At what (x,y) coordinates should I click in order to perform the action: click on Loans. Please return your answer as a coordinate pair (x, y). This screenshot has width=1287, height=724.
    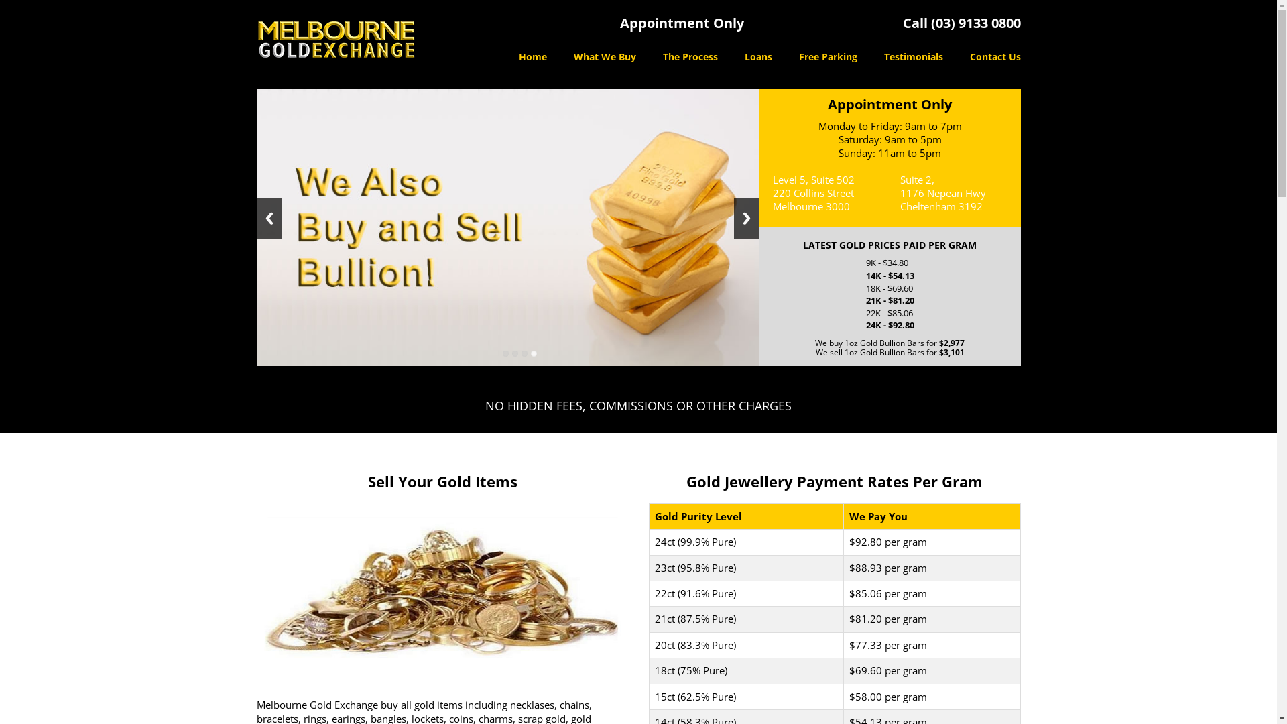
    Looking at the image, I should click on (757, 58).